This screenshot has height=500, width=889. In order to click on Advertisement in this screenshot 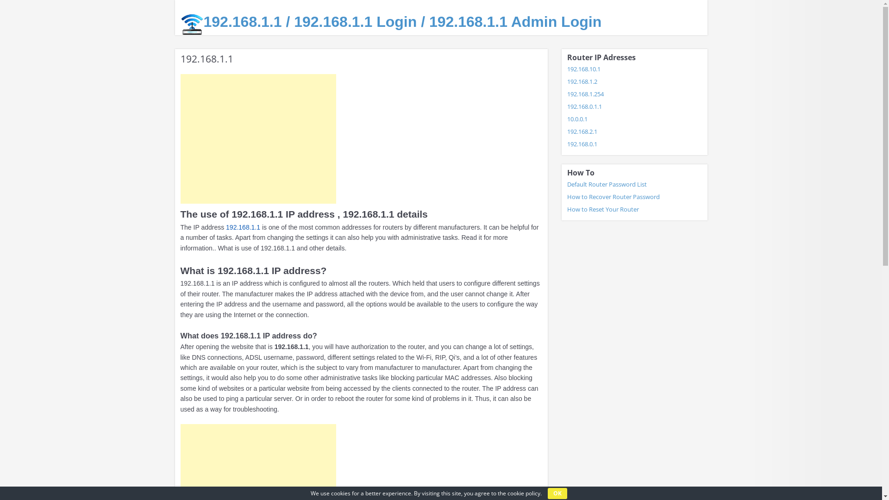, I will do `click(258, 139)`.